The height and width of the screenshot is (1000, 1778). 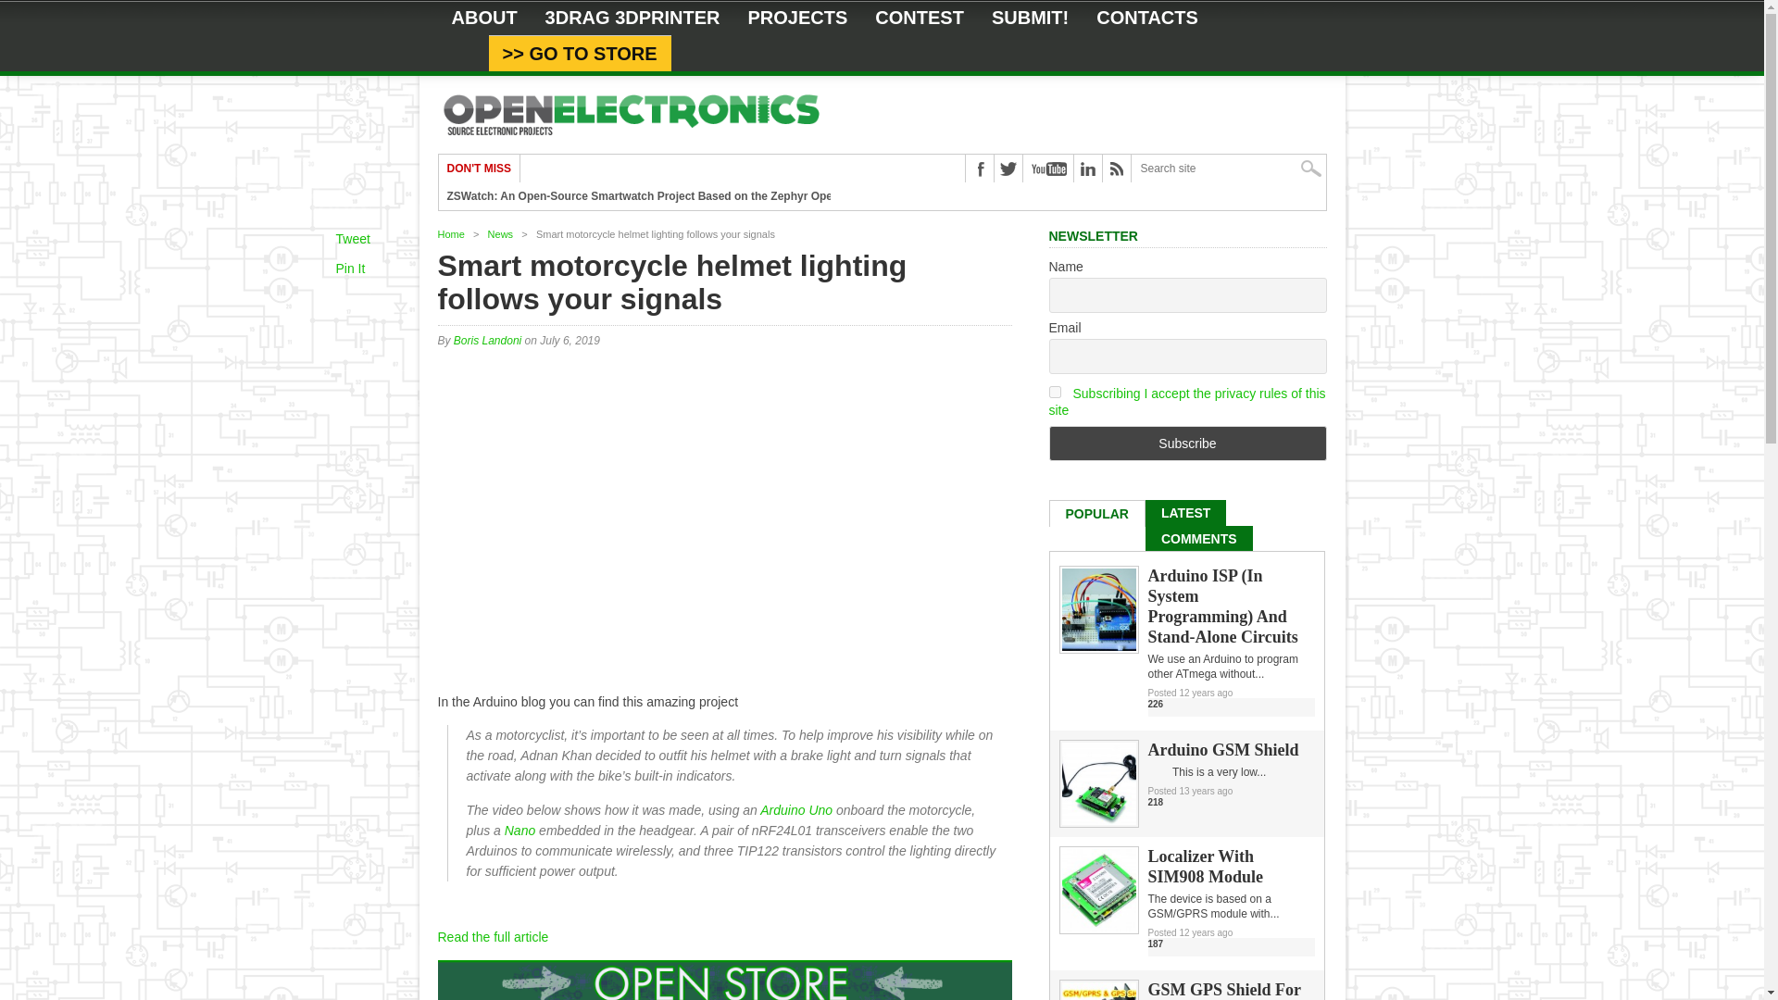 What do you see at coordinates (352, 238) in the screenshot?
I see `Tweet` at bounding box center [352, 238].